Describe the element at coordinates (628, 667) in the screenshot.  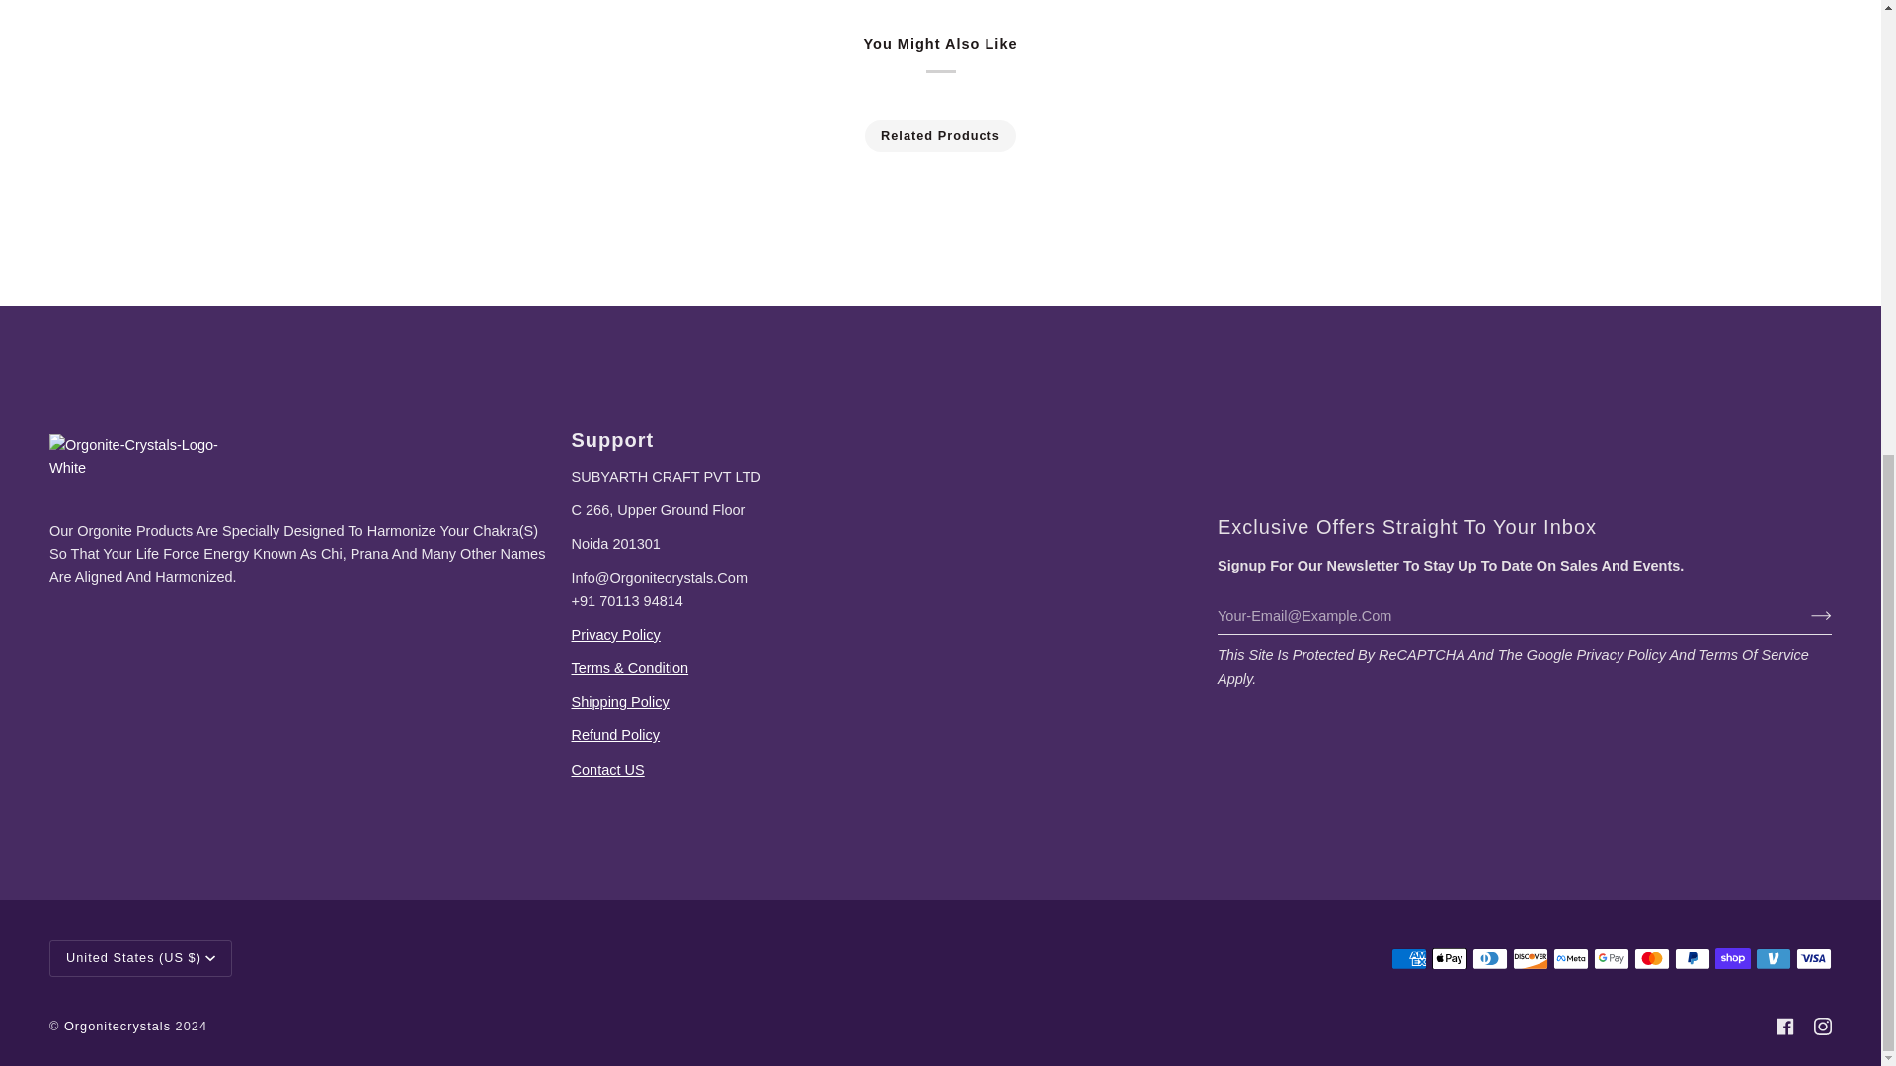
I see `Terms of Service` at that location.